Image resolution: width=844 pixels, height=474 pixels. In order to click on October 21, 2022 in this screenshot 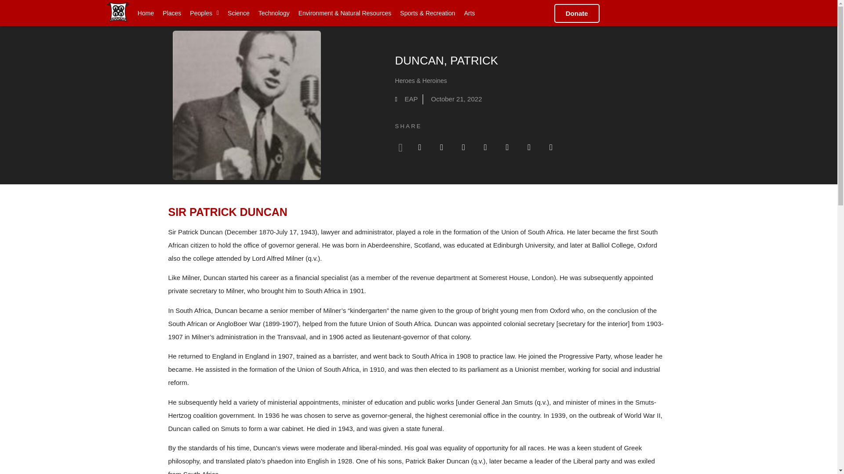, I will do `click(455, 99)`.